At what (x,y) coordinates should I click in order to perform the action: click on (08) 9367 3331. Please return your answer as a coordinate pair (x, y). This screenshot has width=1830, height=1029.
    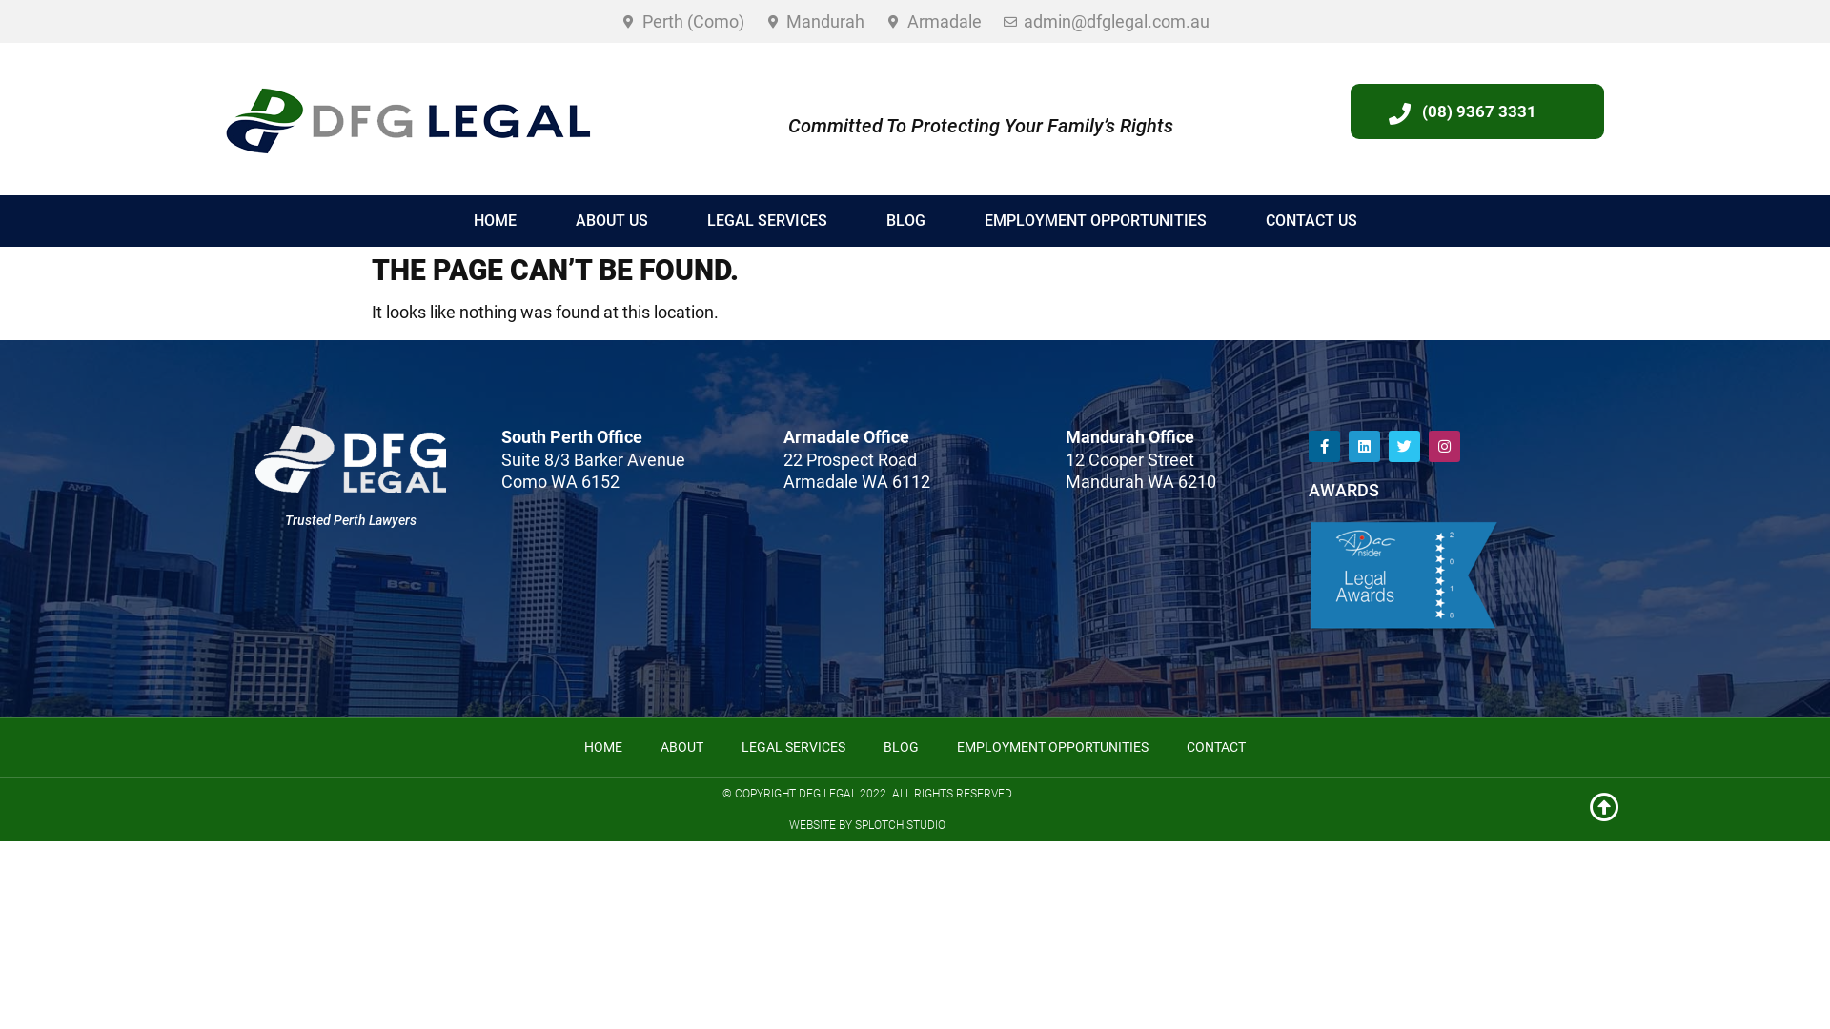
    Looking at the image, I should click on (1479, 111).